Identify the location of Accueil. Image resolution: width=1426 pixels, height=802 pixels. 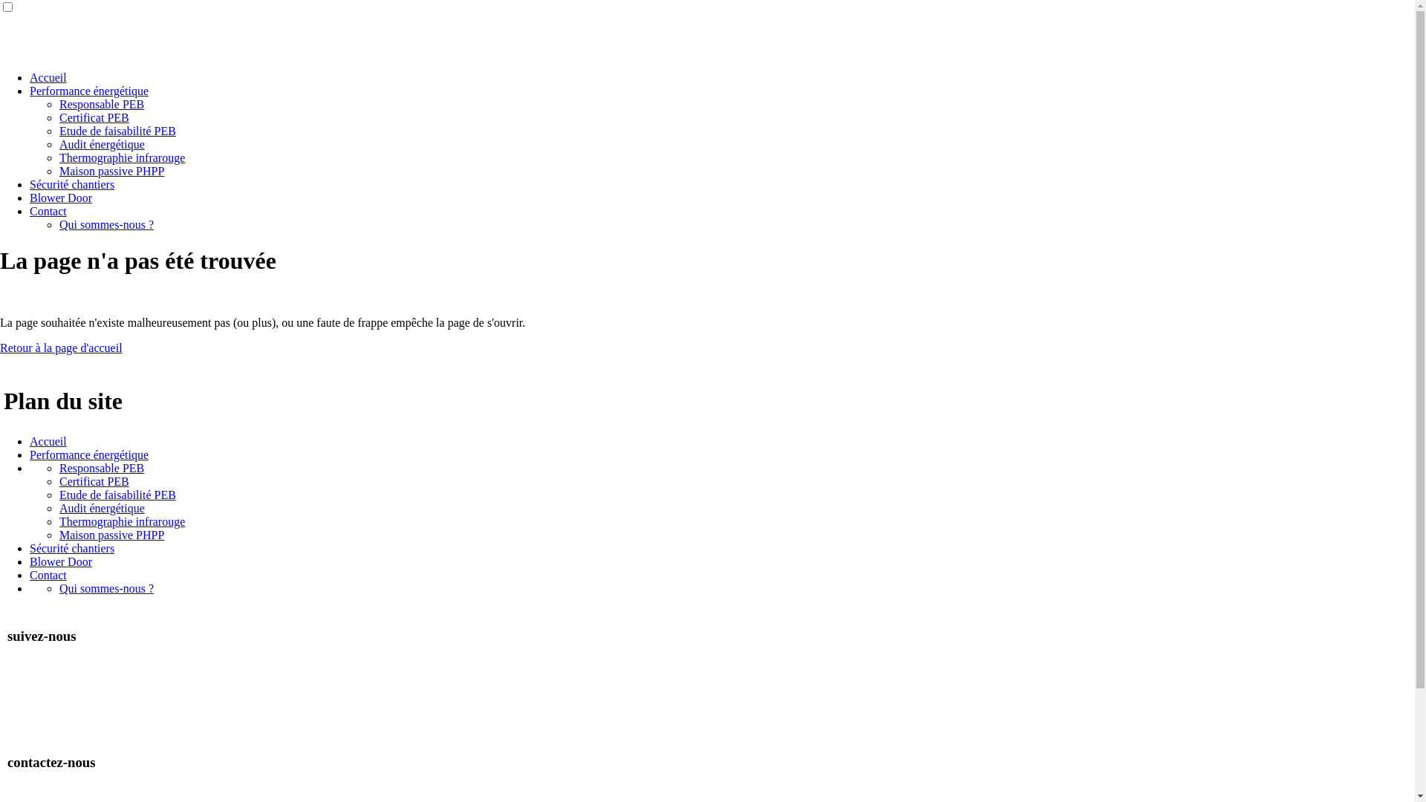
(48, 441).